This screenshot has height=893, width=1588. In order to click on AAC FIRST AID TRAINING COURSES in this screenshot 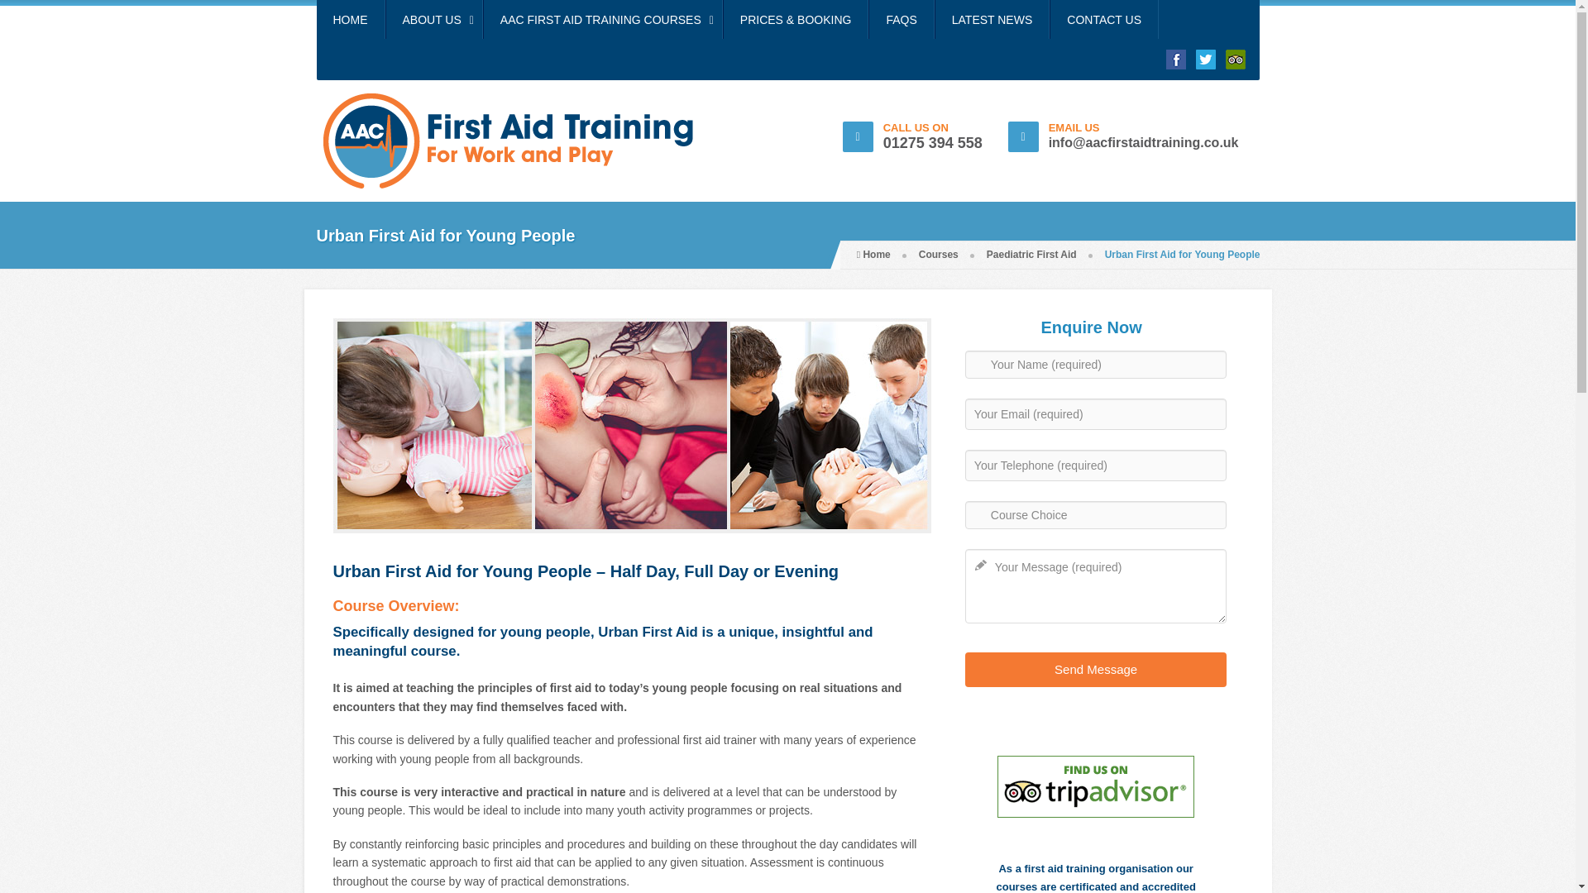, I will do `click(603, 20)`.